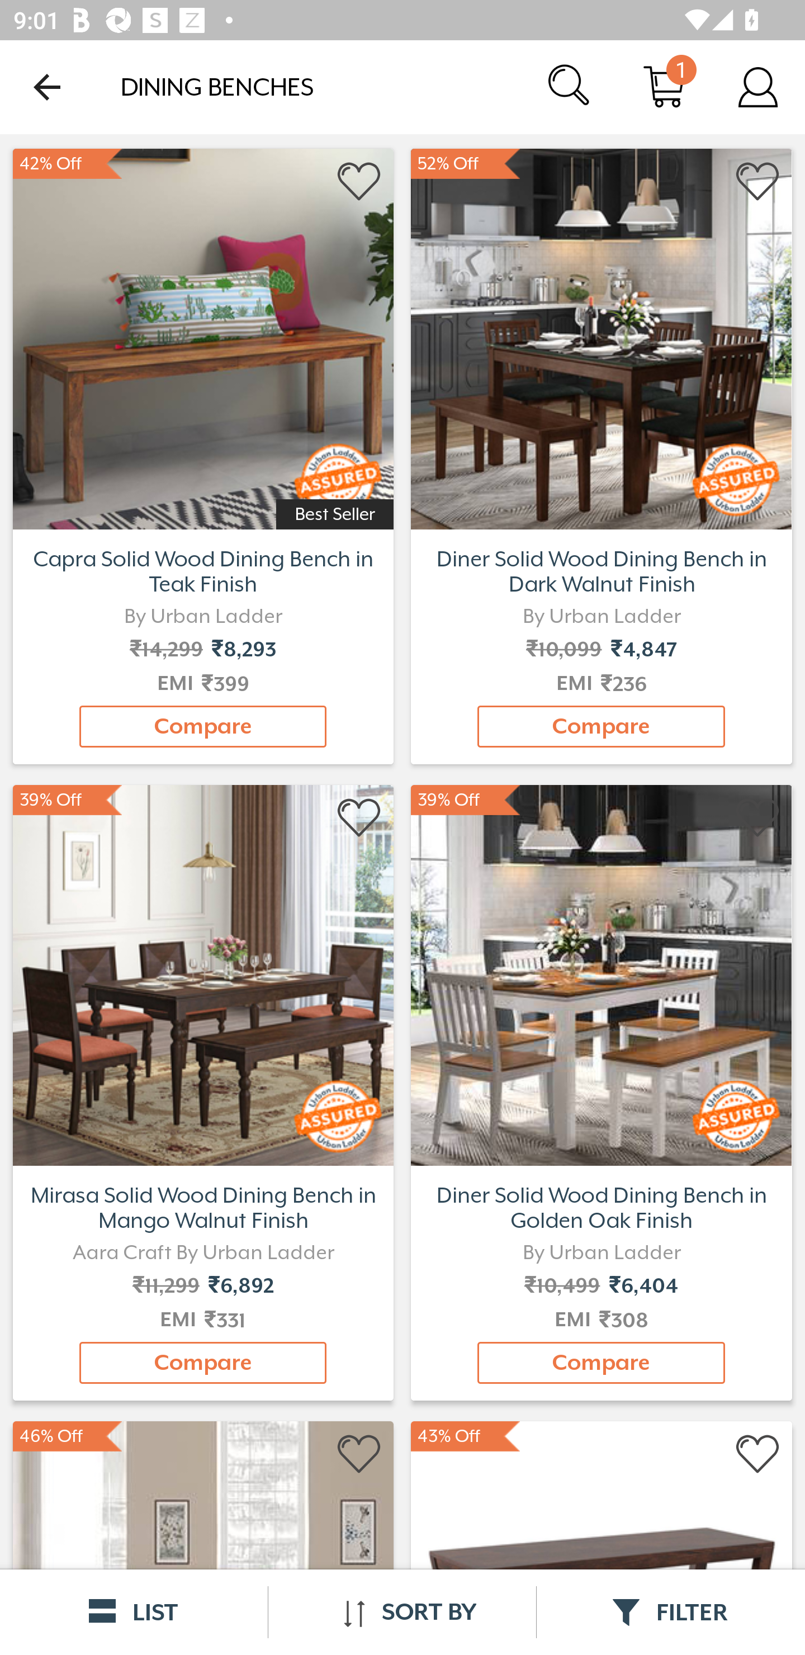  I want to click on SORT BY, so click(402, 1612).